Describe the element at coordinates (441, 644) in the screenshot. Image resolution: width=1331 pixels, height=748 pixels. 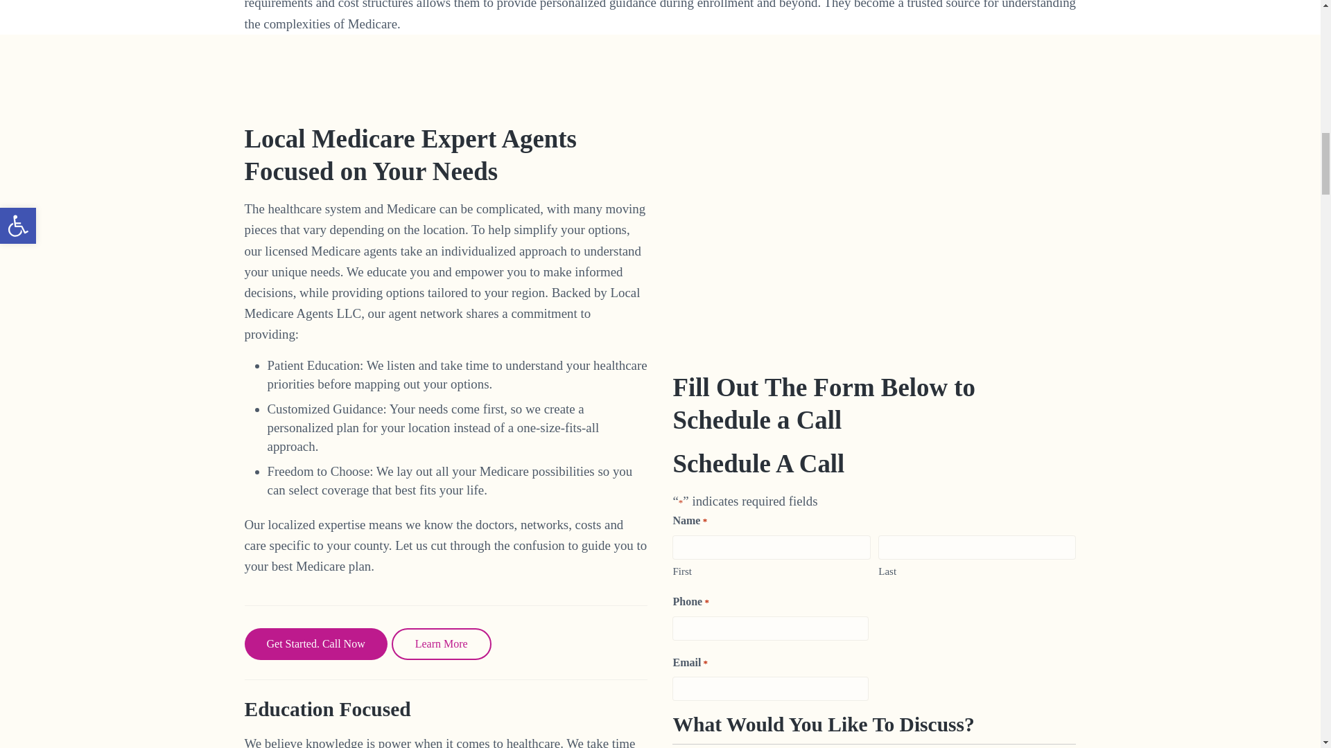
I see `Learn More` at that location.